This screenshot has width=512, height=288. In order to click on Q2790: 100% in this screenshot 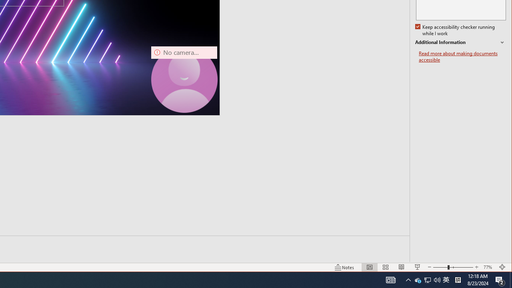, I will do `click(437, 280)`.